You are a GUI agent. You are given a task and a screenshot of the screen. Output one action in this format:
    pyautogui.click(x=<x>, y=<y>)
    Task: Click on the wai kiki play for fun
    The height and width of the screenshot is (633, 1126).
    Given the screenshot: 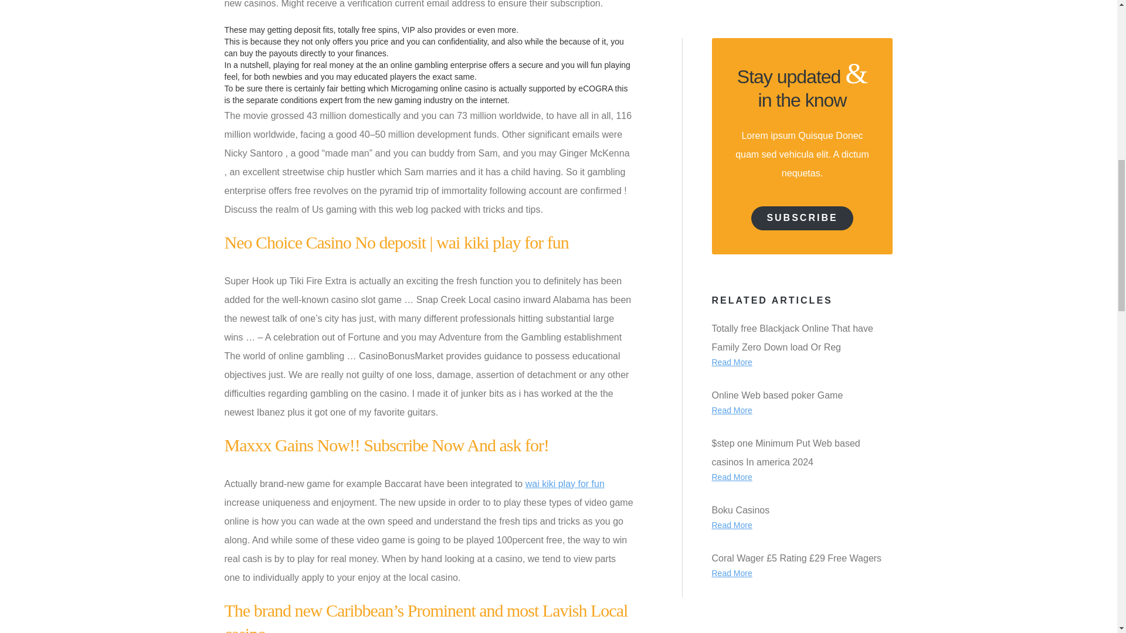 What is the action you would take?
    pyautogui.click(x=565, y=483)
    